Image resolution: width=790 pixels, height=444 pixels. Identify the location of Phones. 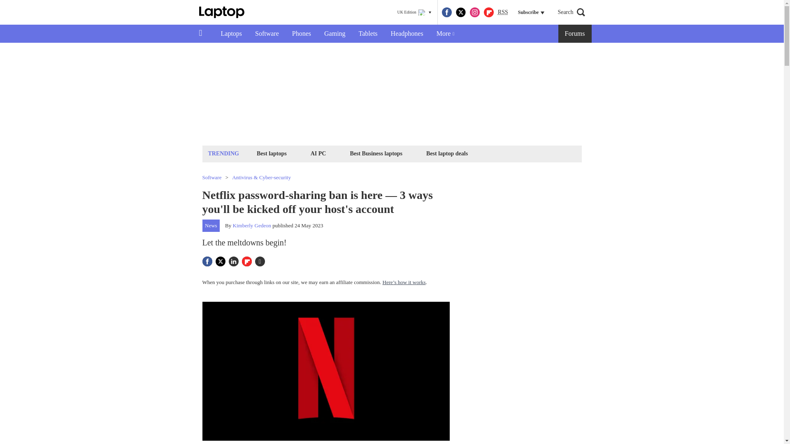
(301, 34).